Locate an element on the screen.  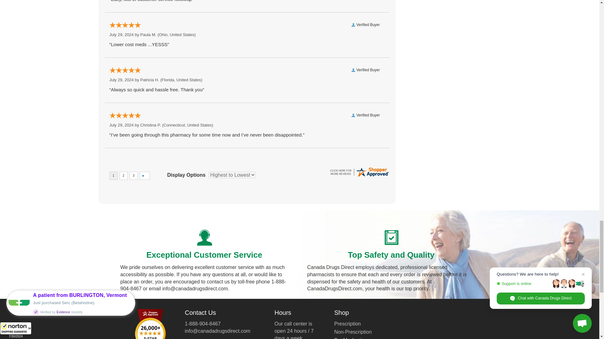
Sort Reviews is located at coordinates (232, 175).